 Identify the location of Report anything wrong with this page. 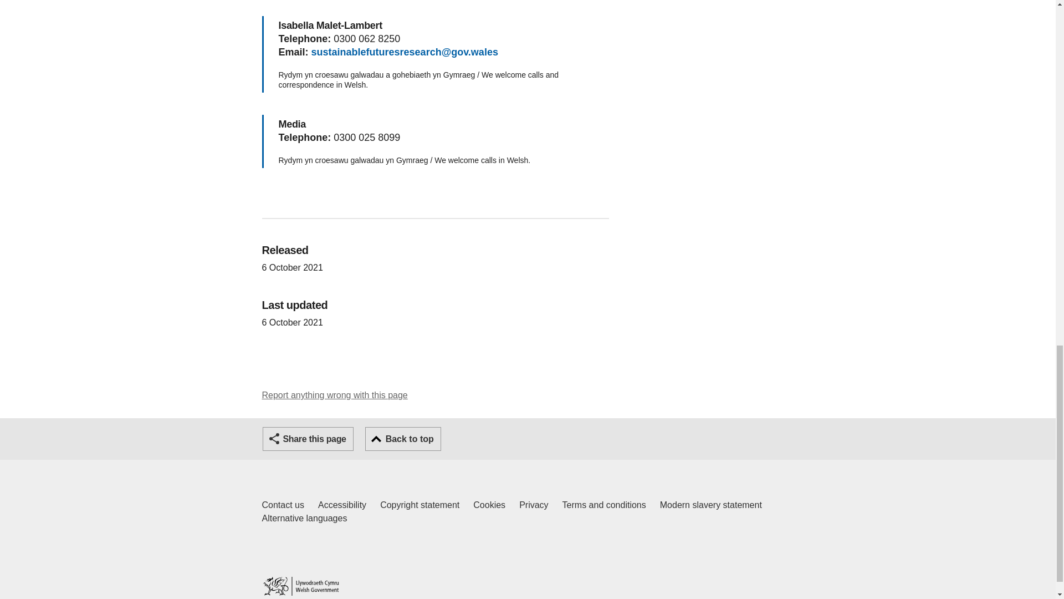
(335, 395).